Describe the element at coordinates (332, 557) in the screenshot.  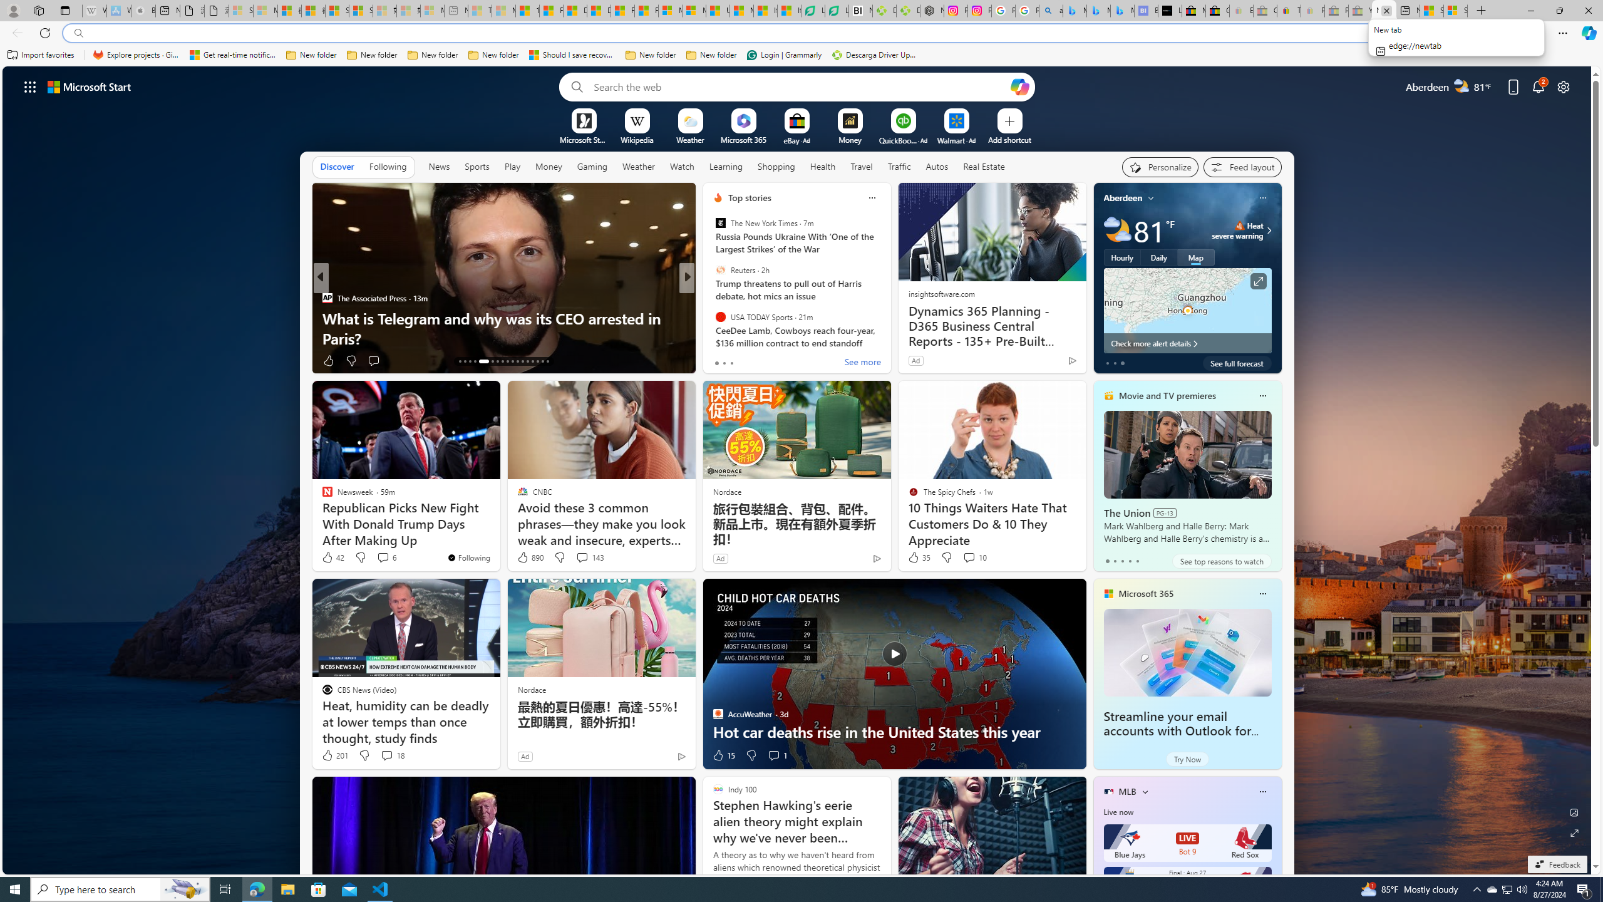
I see `42 Like` at that location.